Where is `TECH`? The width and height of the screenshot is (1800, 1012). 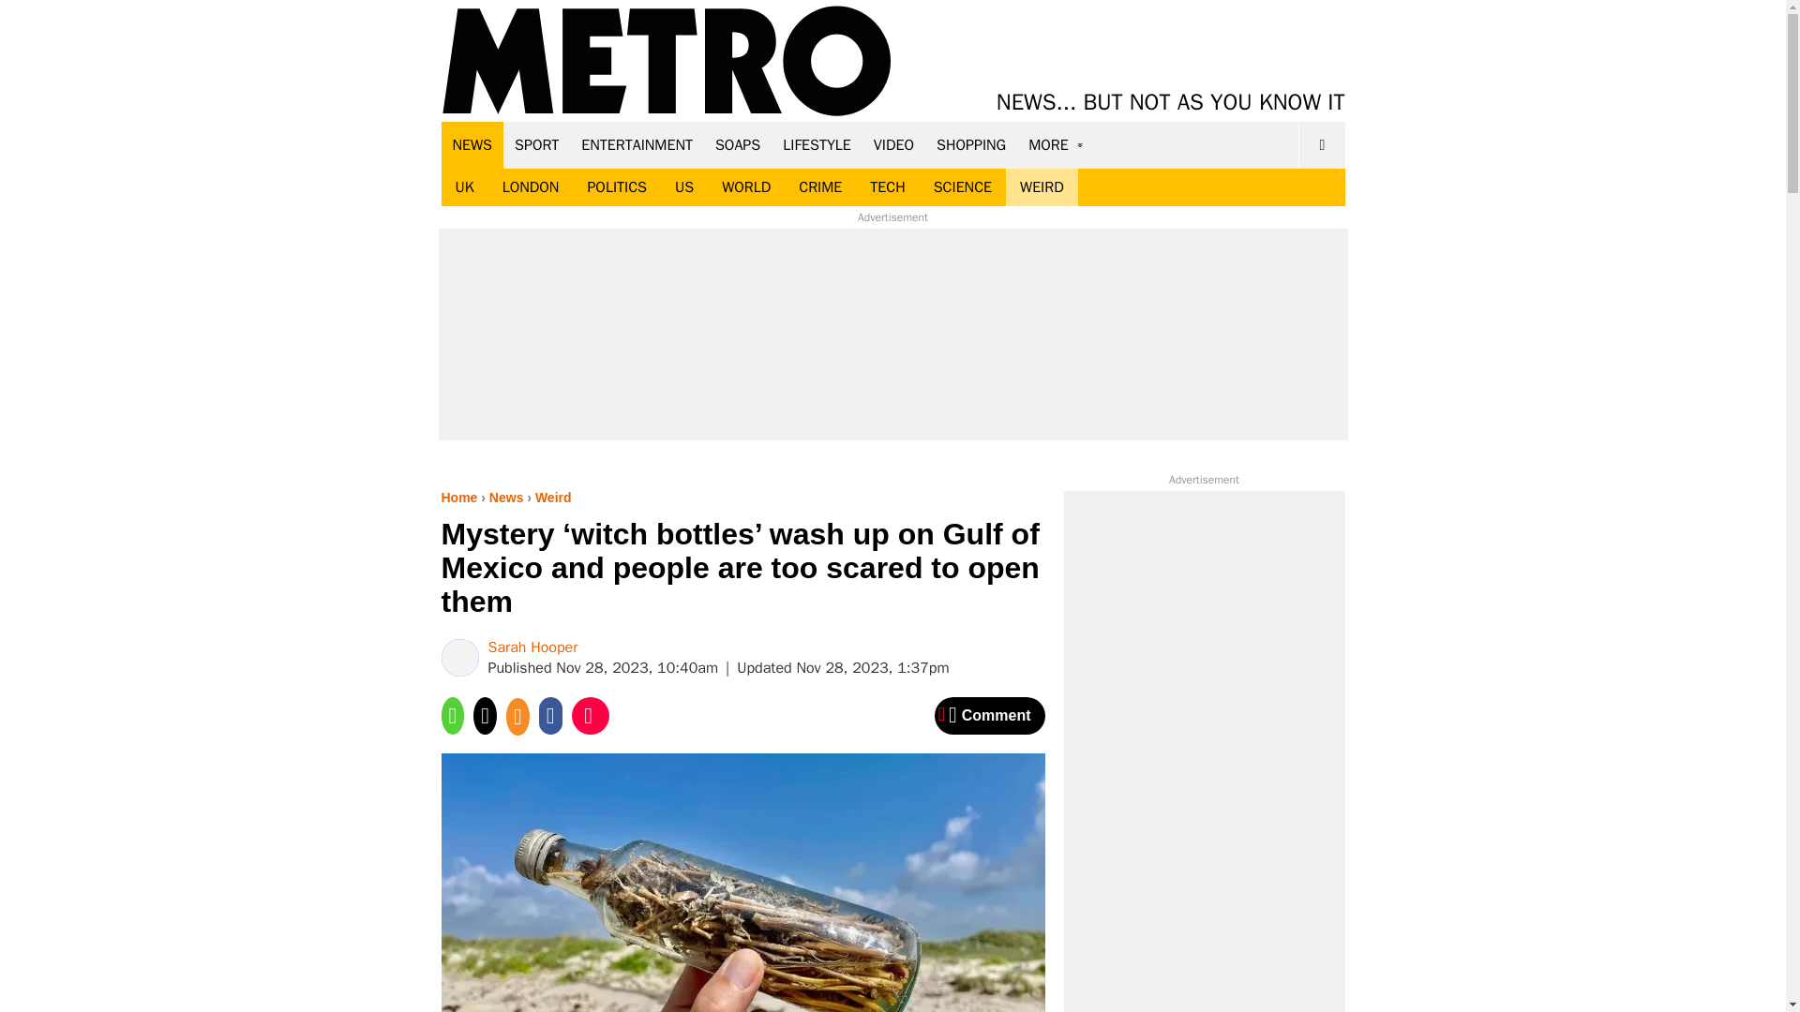
TECH is located at coordinates (887, 187).